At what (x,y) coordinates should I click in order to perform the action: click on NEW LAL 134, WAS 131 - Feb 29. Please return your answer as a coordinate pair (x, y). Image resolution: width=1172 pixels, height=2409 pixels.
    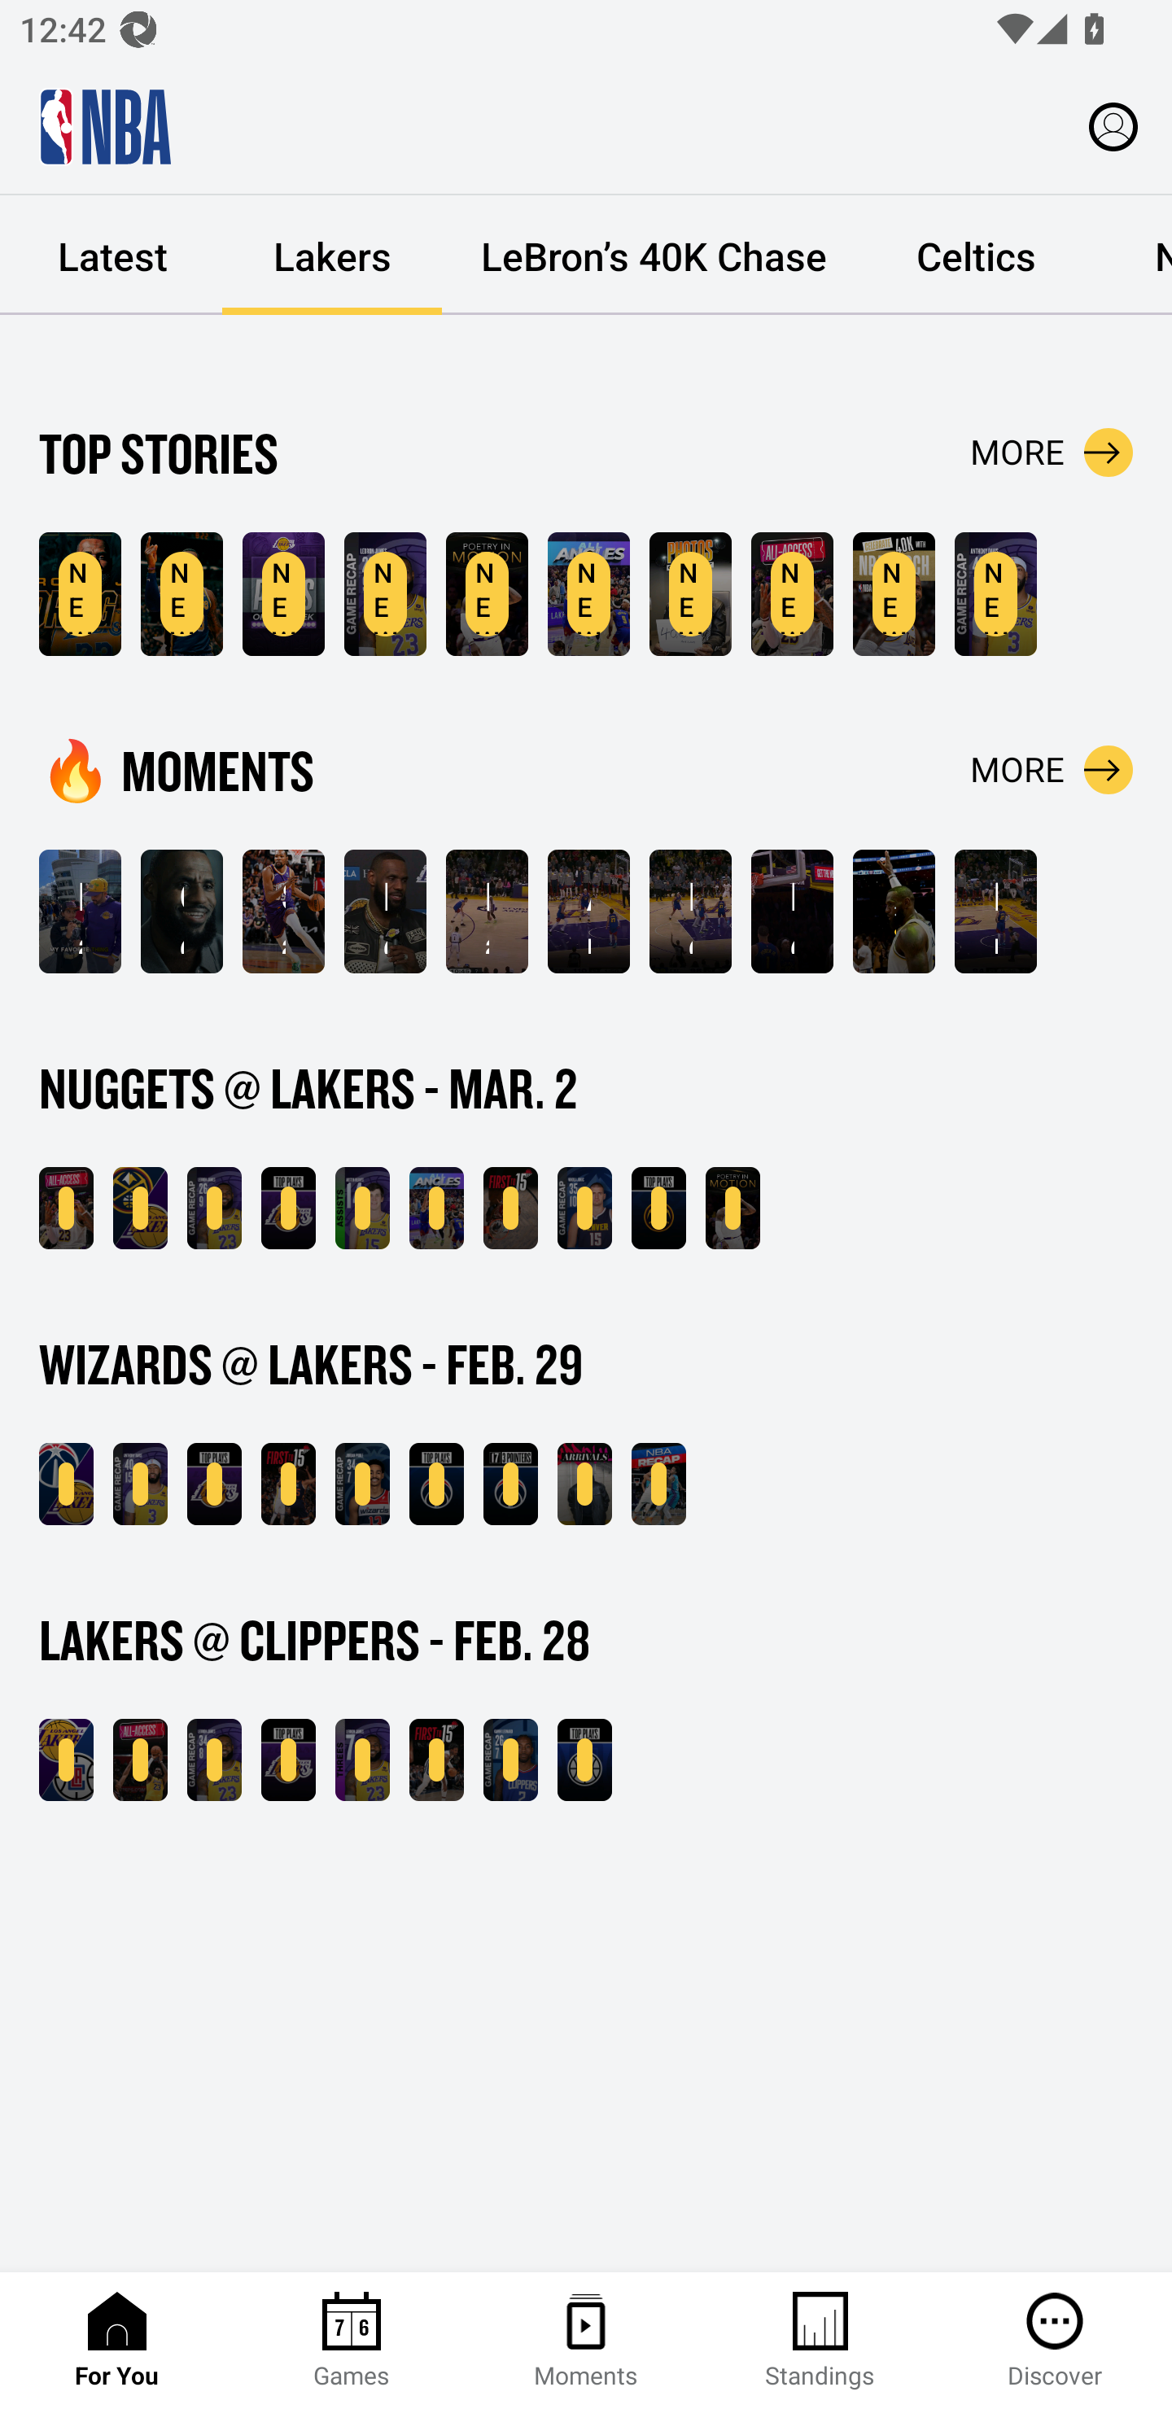
    Looking at the image, I should click on (66, 1484).